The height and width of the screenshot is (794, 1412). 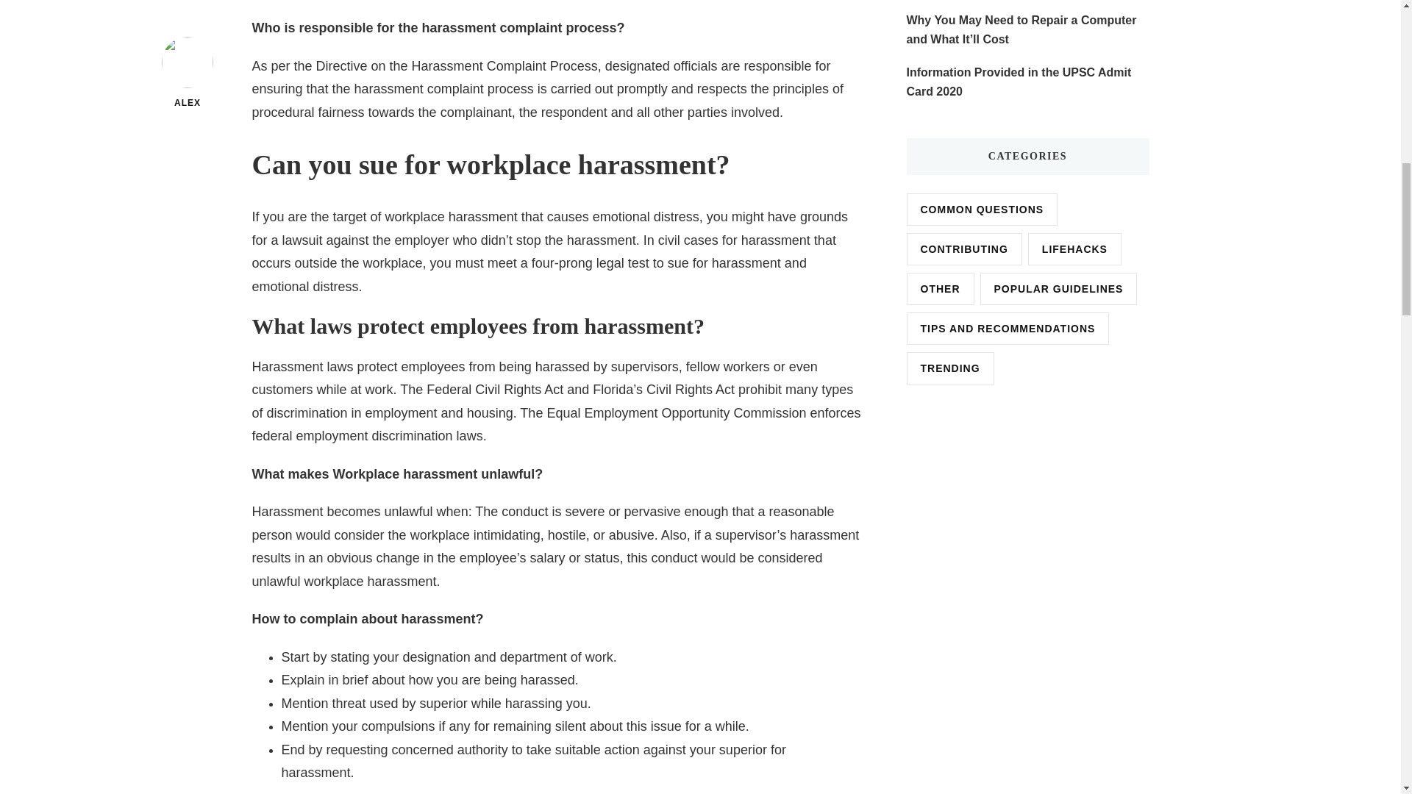 I want to click on OTHER, so click(x=940, y=288).